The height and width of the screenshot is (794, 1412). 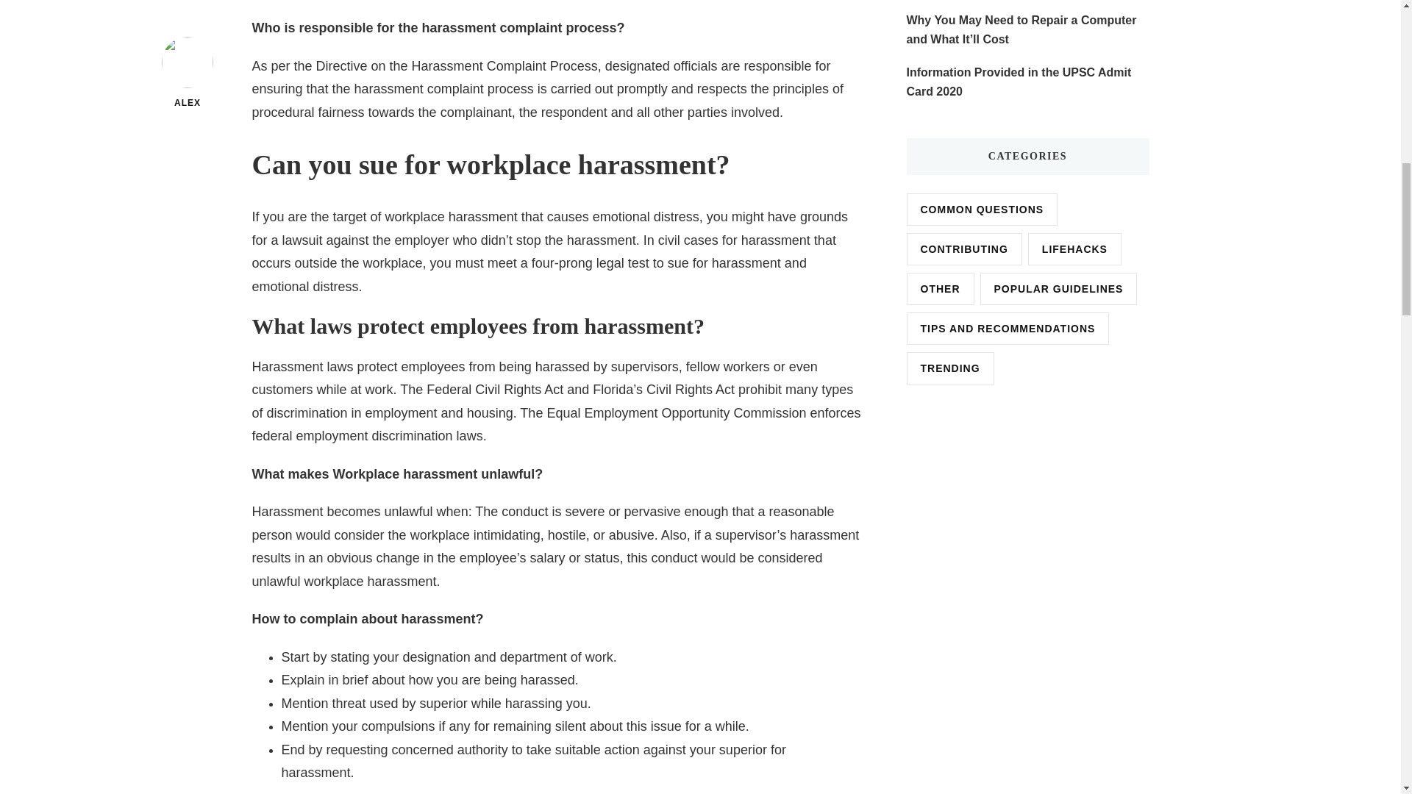 I want to click on OTHER, so click(x=940, y=288).